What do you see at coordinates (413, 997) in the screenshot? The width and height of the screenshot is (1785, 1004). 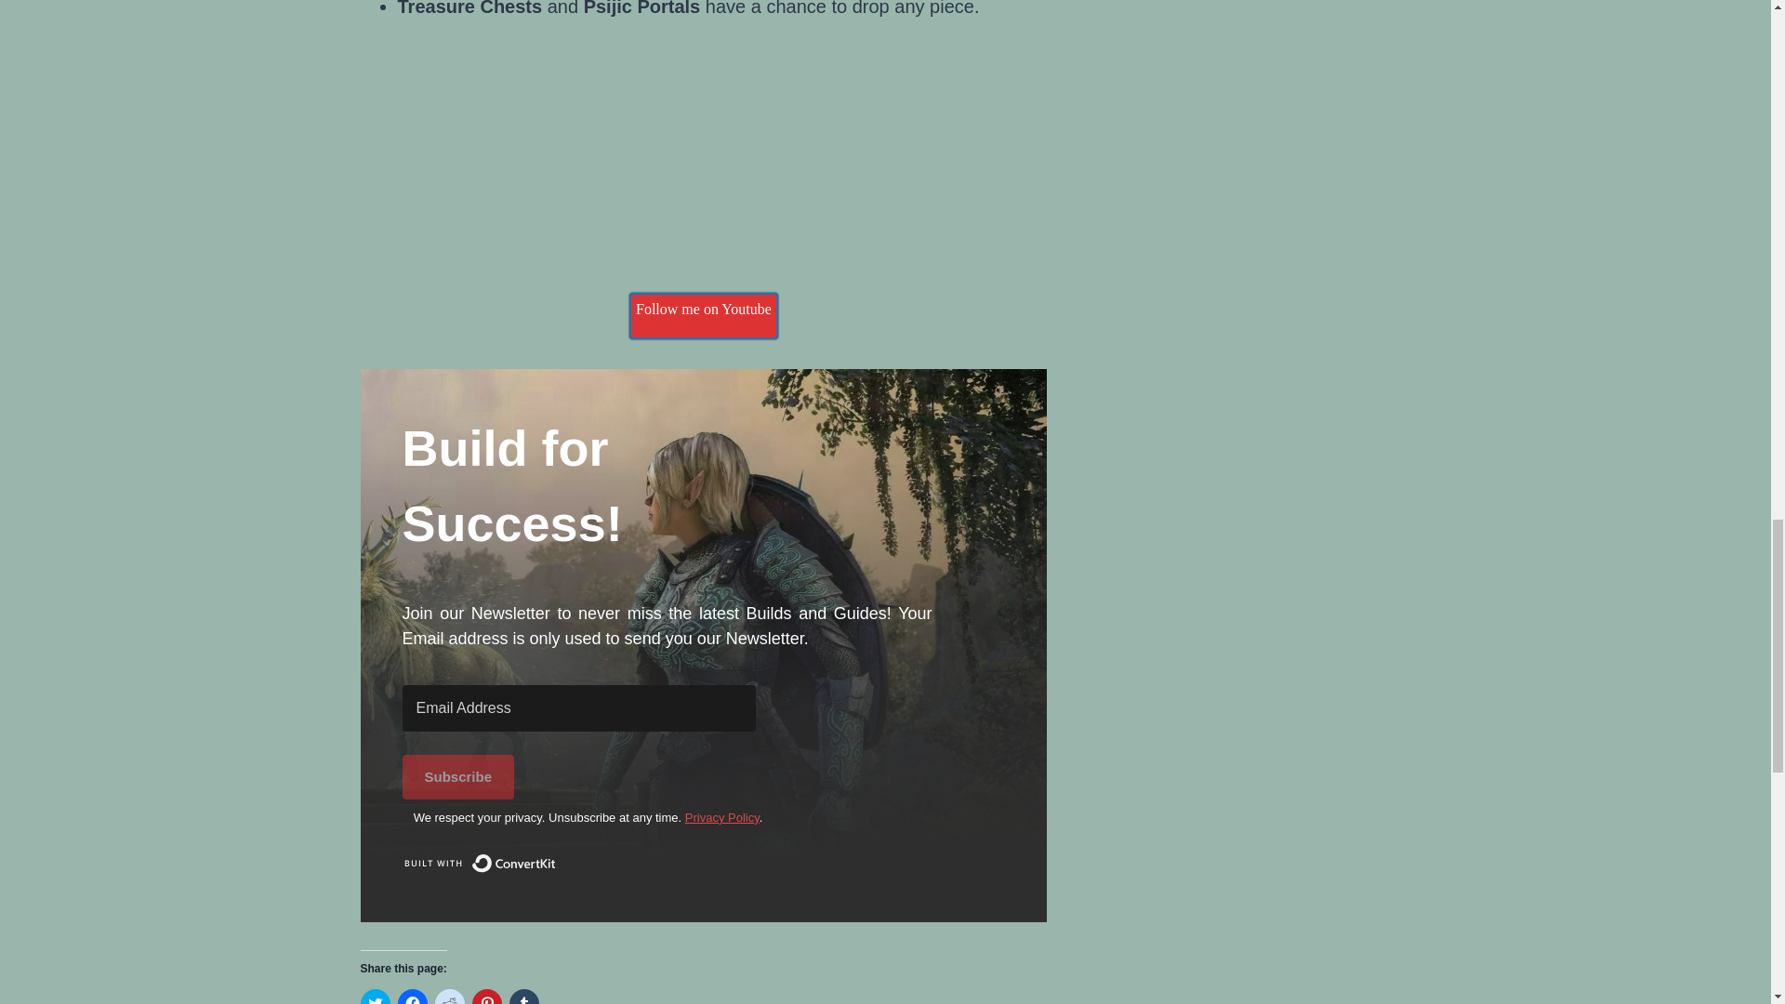 I see `Click to share on Facebook` at bounding box center [413, 997].